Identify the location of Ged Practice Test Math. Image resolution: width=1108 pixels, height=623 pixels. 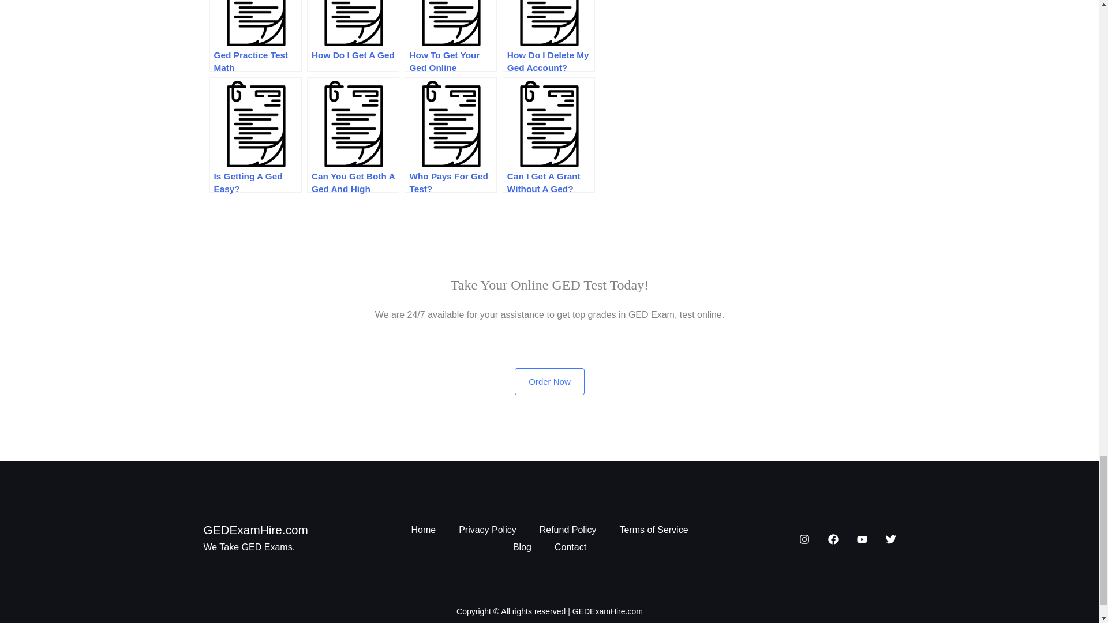
(255, 36).